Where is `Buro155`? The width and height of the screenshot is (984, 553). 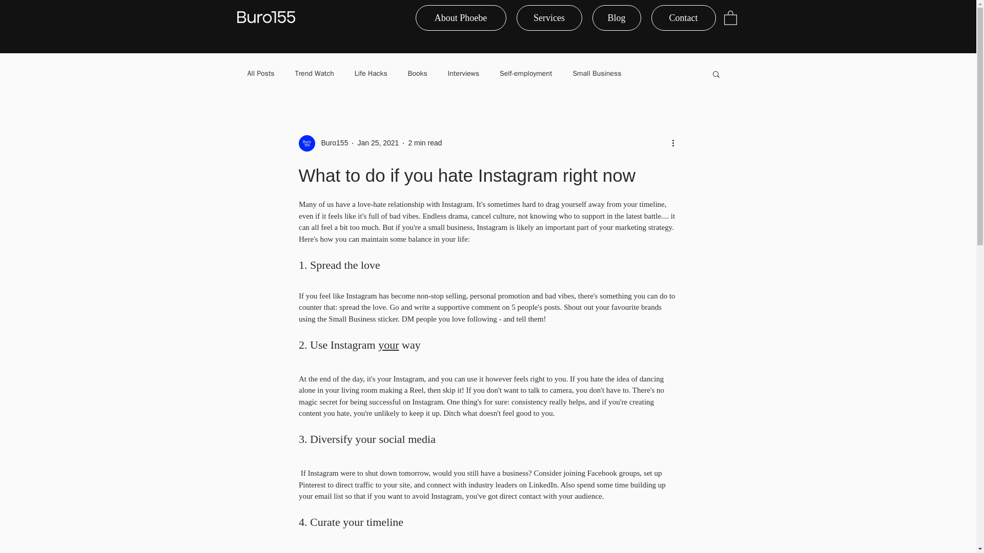
Buro155 is located at coordinates (323, 143).